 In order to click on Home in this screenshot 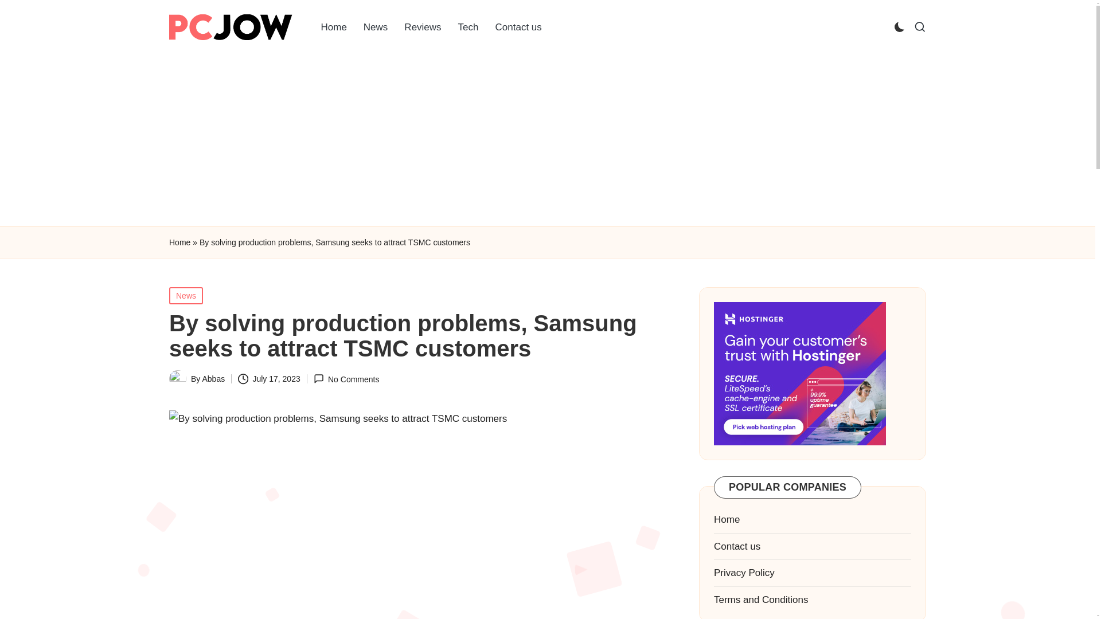, I will do `click(334, 28)`.